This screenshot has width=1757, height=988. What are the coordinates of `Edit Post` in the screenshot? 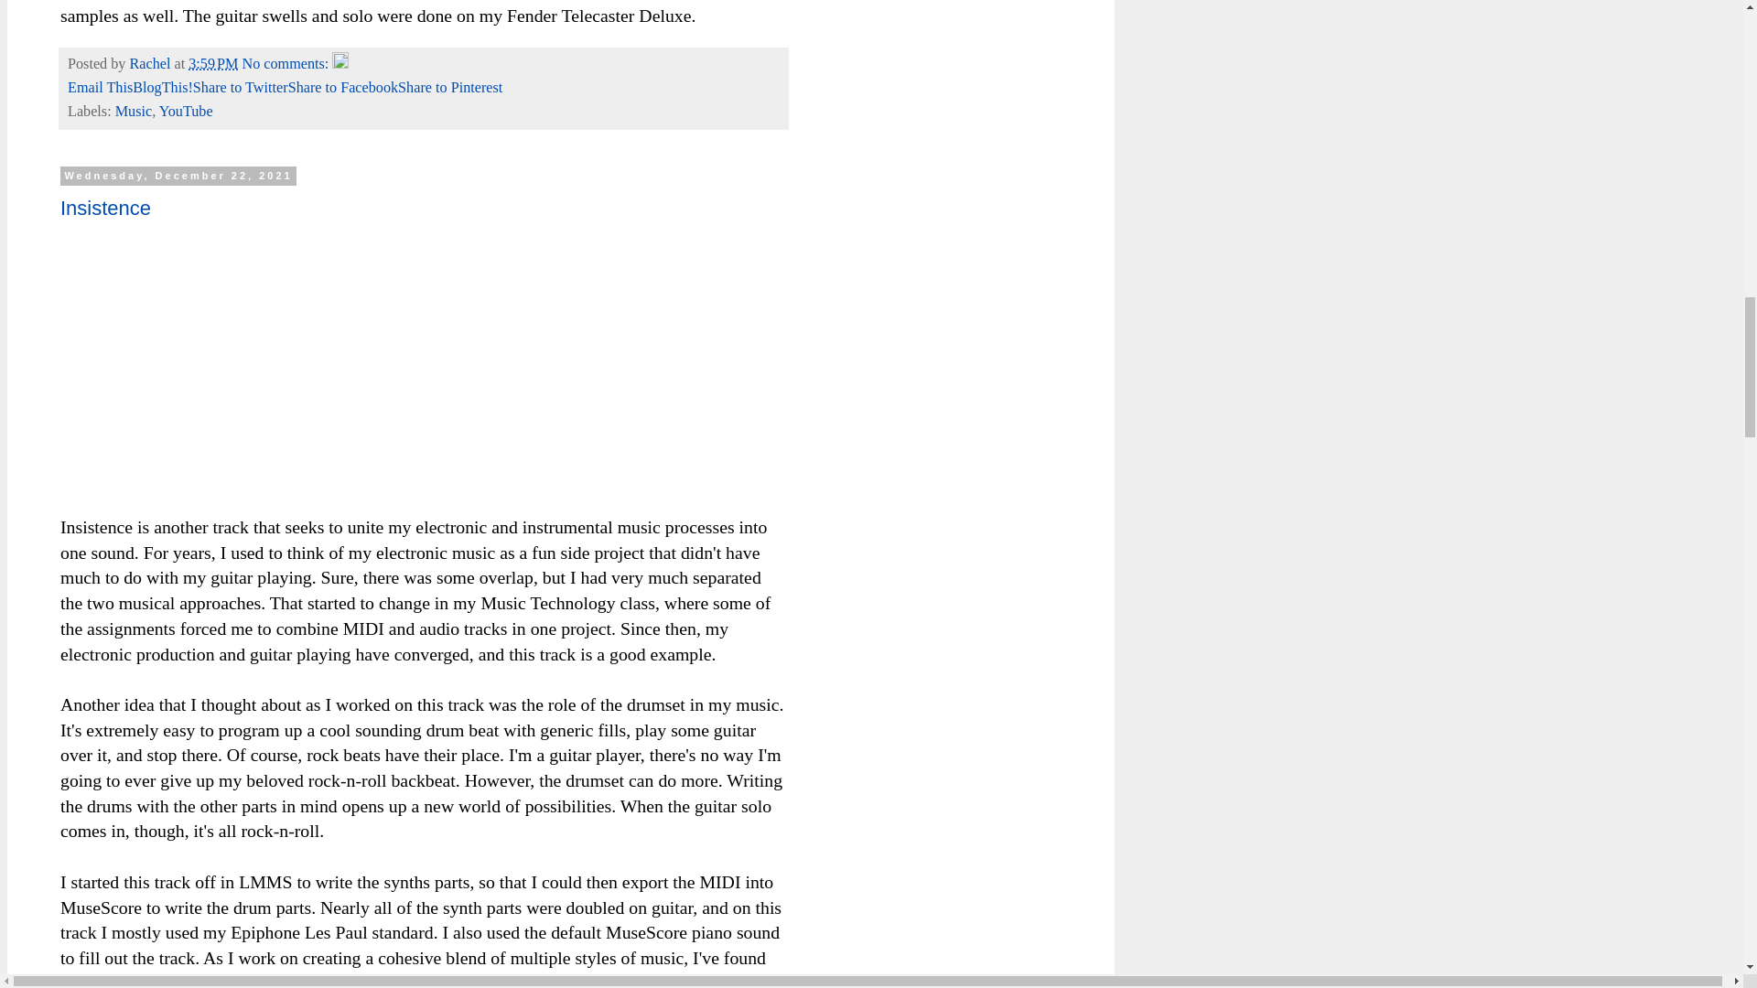 It's located at (340, 63).